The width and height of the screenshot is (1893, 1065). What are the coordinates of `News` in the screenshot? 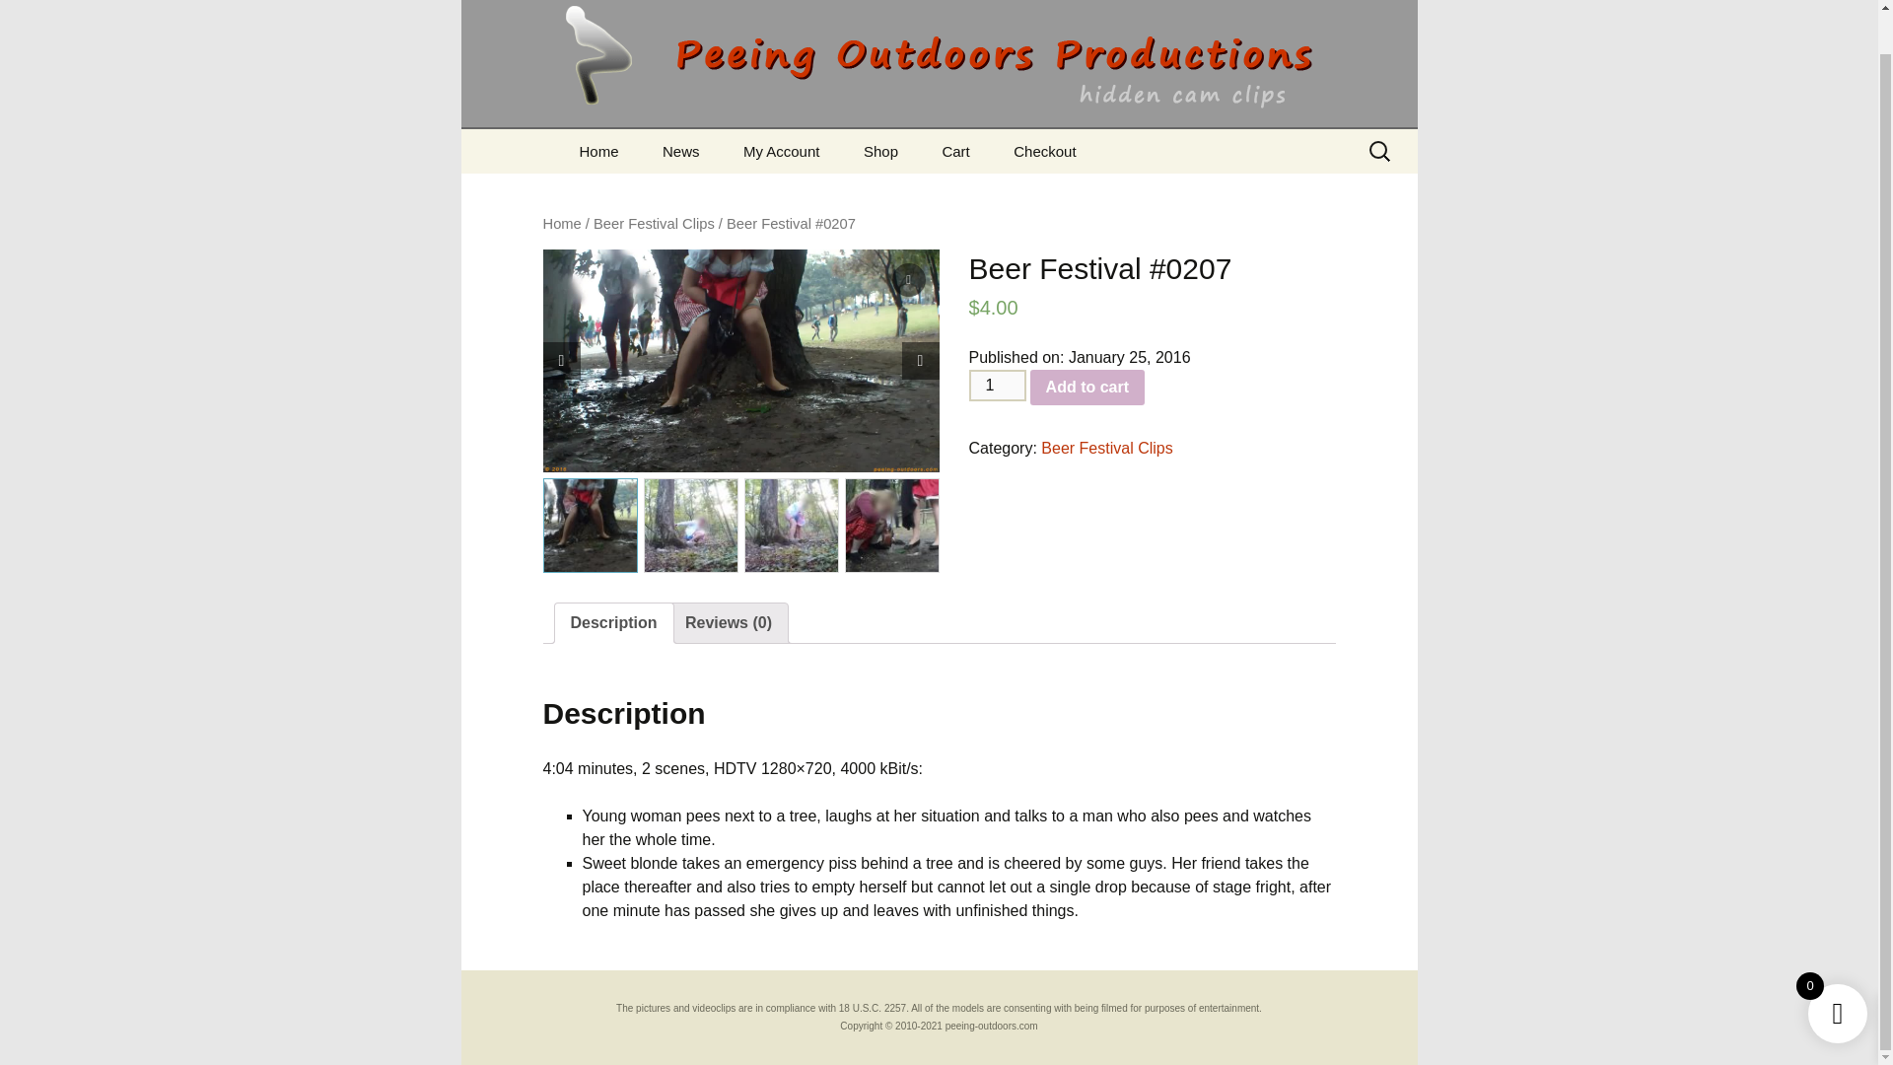 It's located at (680, 151).